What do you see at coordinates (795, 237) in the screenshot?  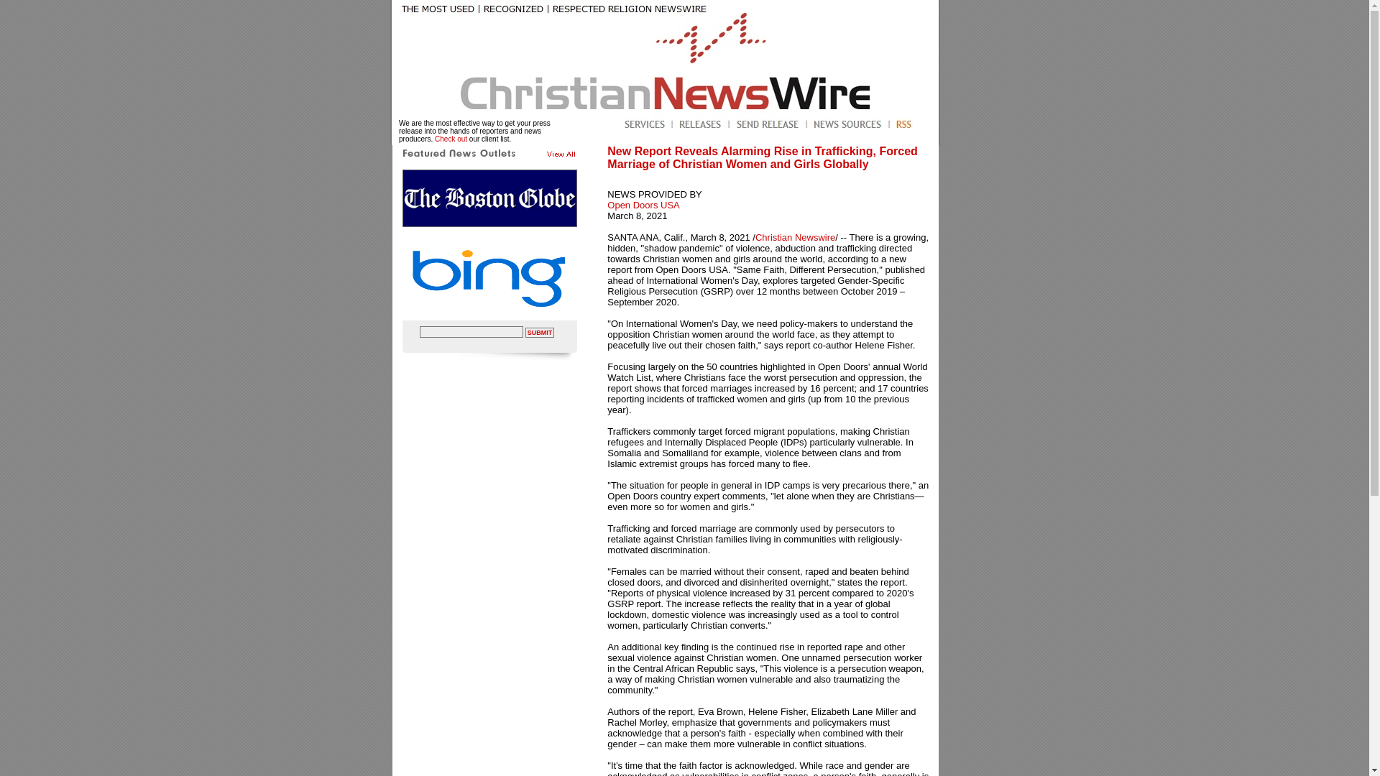 I see `Christian Newswire` at bounding box center [795, 237].